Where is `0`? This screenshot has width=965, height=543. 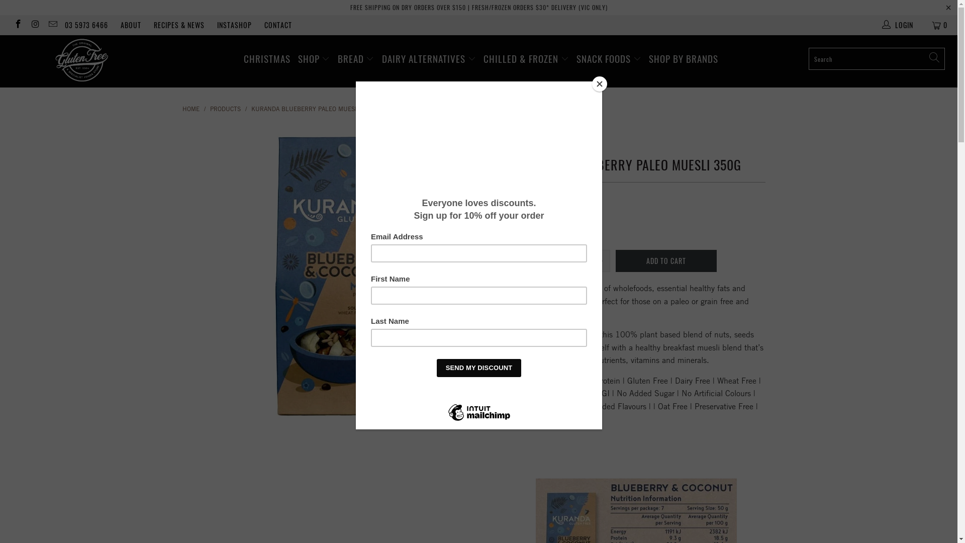 0 is located at coordinates (940, 25).